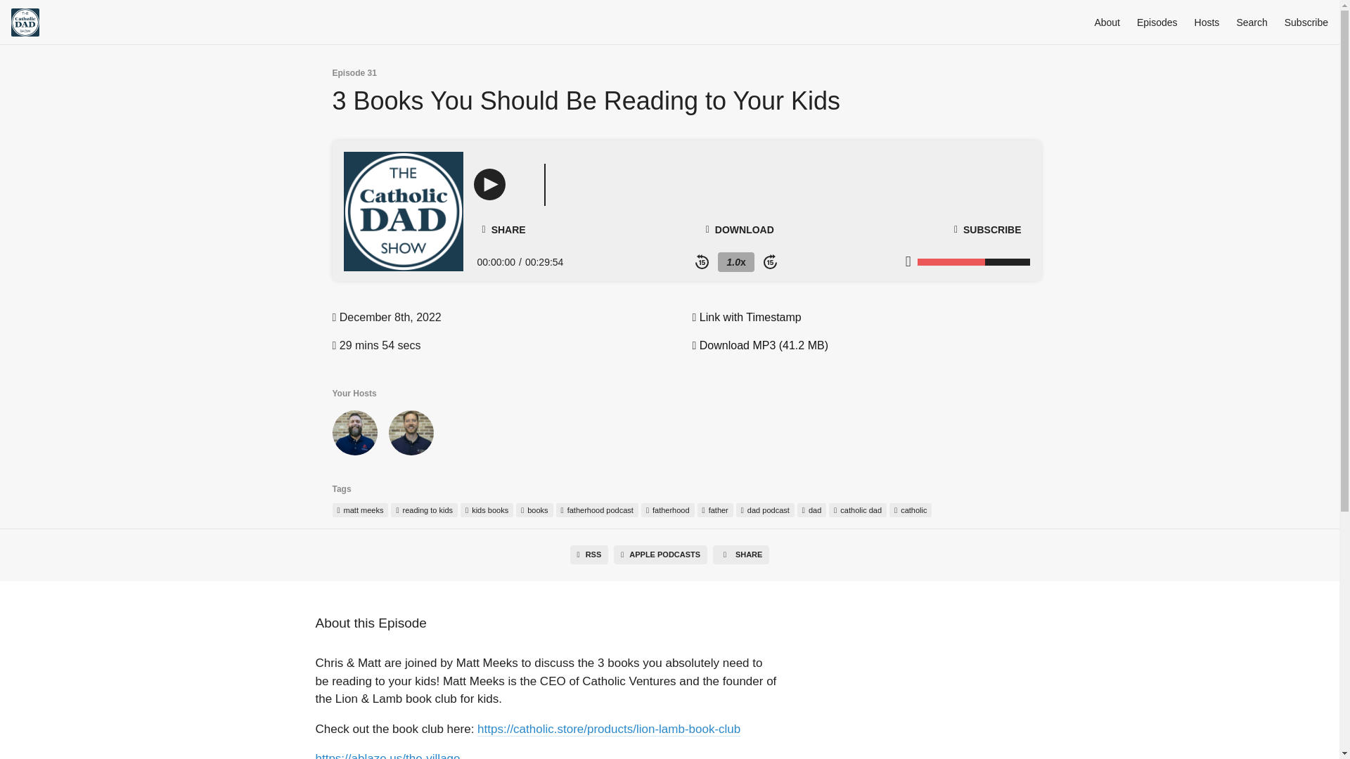 The height and width of the screenshot is (759, 1350). I want to click on catholic dad, so click(858, 510).